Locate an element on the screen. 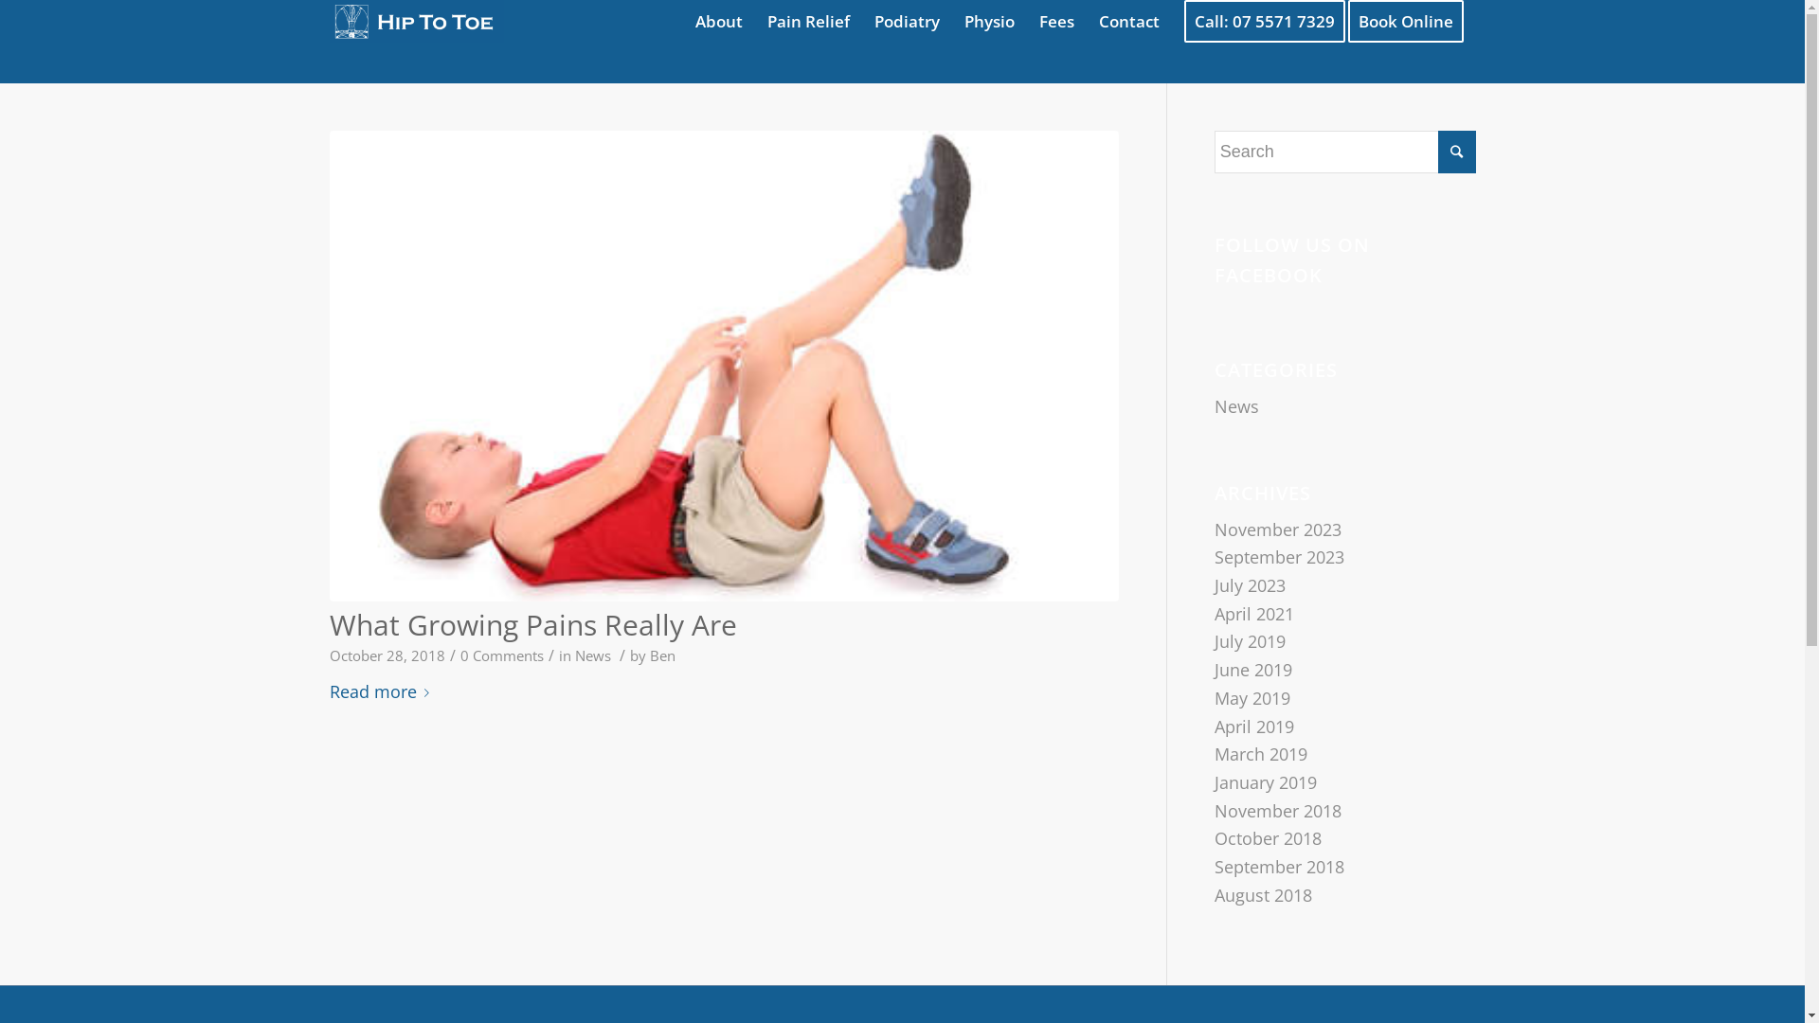  Read more is located at coordinates (383, 693).